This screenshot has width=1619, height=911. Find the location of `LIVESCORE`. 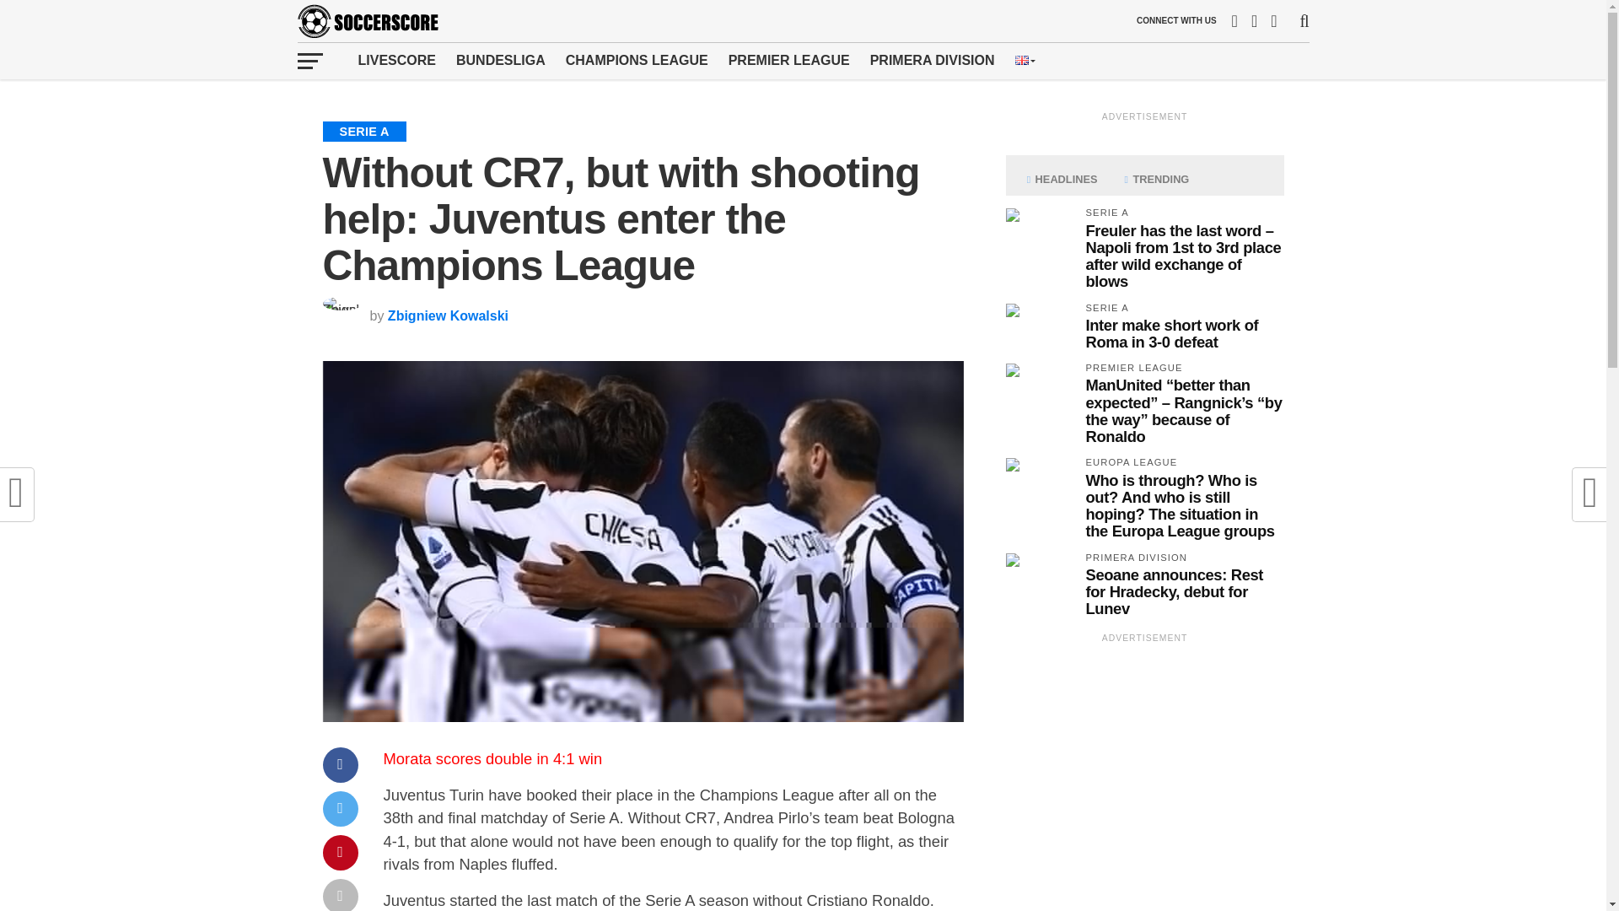

LIVESCORE is located at coordinates (396, 60).